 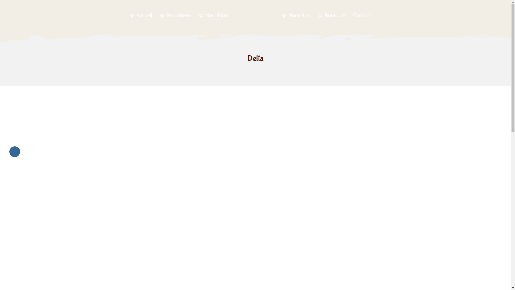 What do you see at coordinates (255, 15) in the screenshot?
I see `Berger Australien` at bounding box center [255, 15].